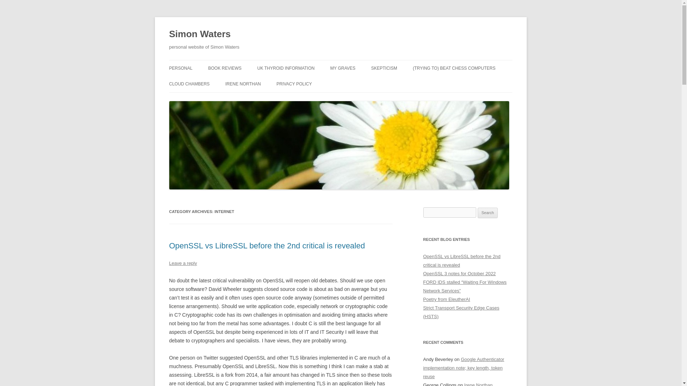  What do you see at coordinates (488, 213) in the screenshot?
I see `Search` at bounding box center [488, 213].